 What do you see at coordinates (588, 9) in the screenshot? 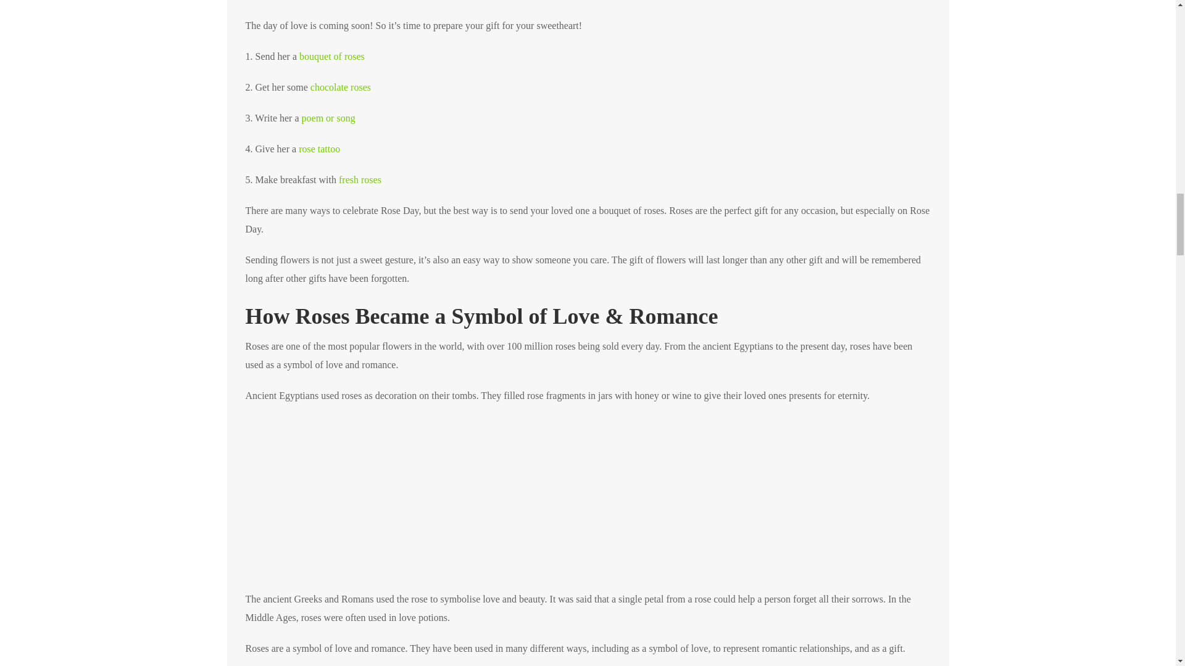
I see `Advertisement` at bounding box center [588, 9].